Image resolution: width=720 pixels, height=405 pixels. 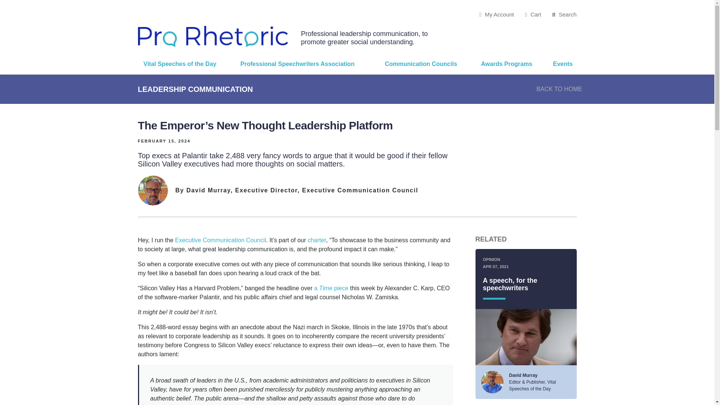 I want to click on Communication Councils, so click(x=427, y=64).